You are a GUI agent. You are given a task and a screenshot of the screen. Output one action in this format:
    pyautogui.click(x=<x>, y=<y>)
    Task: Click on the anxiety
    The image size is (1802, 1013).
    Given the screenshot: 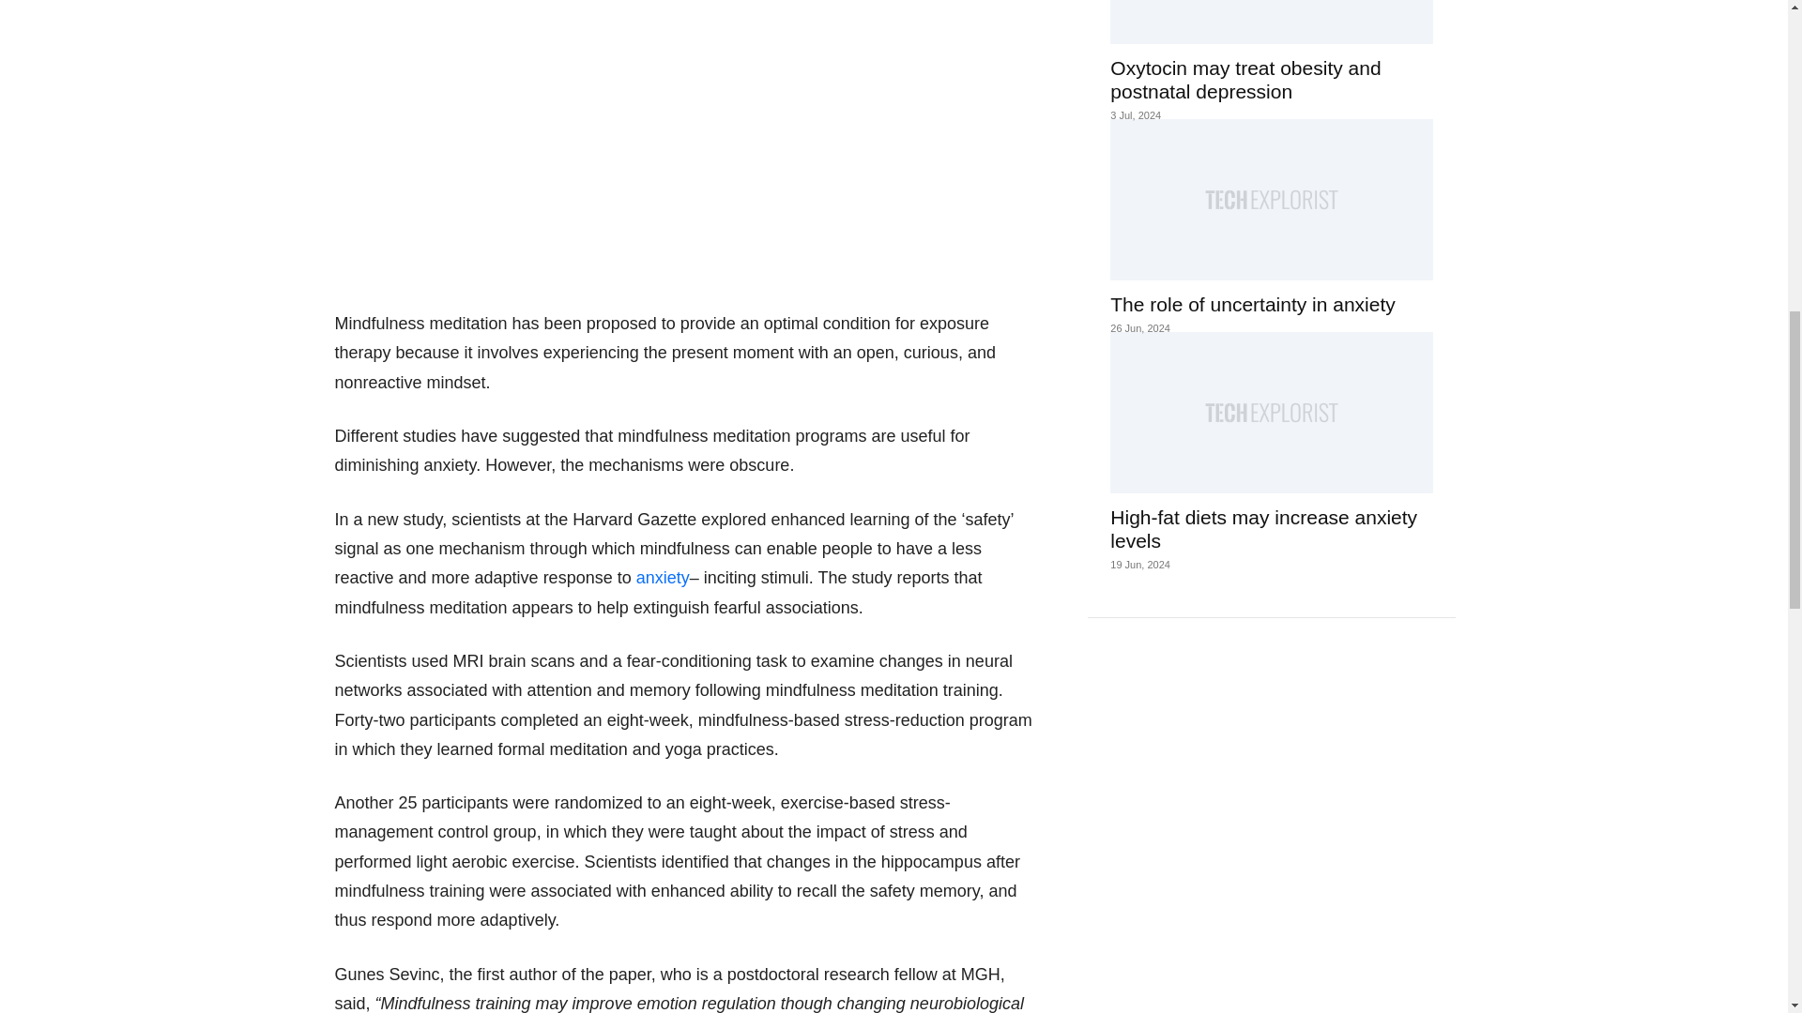 What is the action you would take?
    pyautogui.click(x=663, y=578)
    